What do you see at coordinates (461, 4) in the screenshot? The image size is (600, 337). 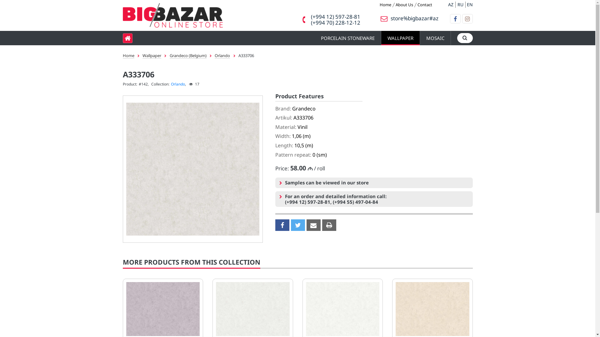 I see `RU` at bounding box center [461, 4].